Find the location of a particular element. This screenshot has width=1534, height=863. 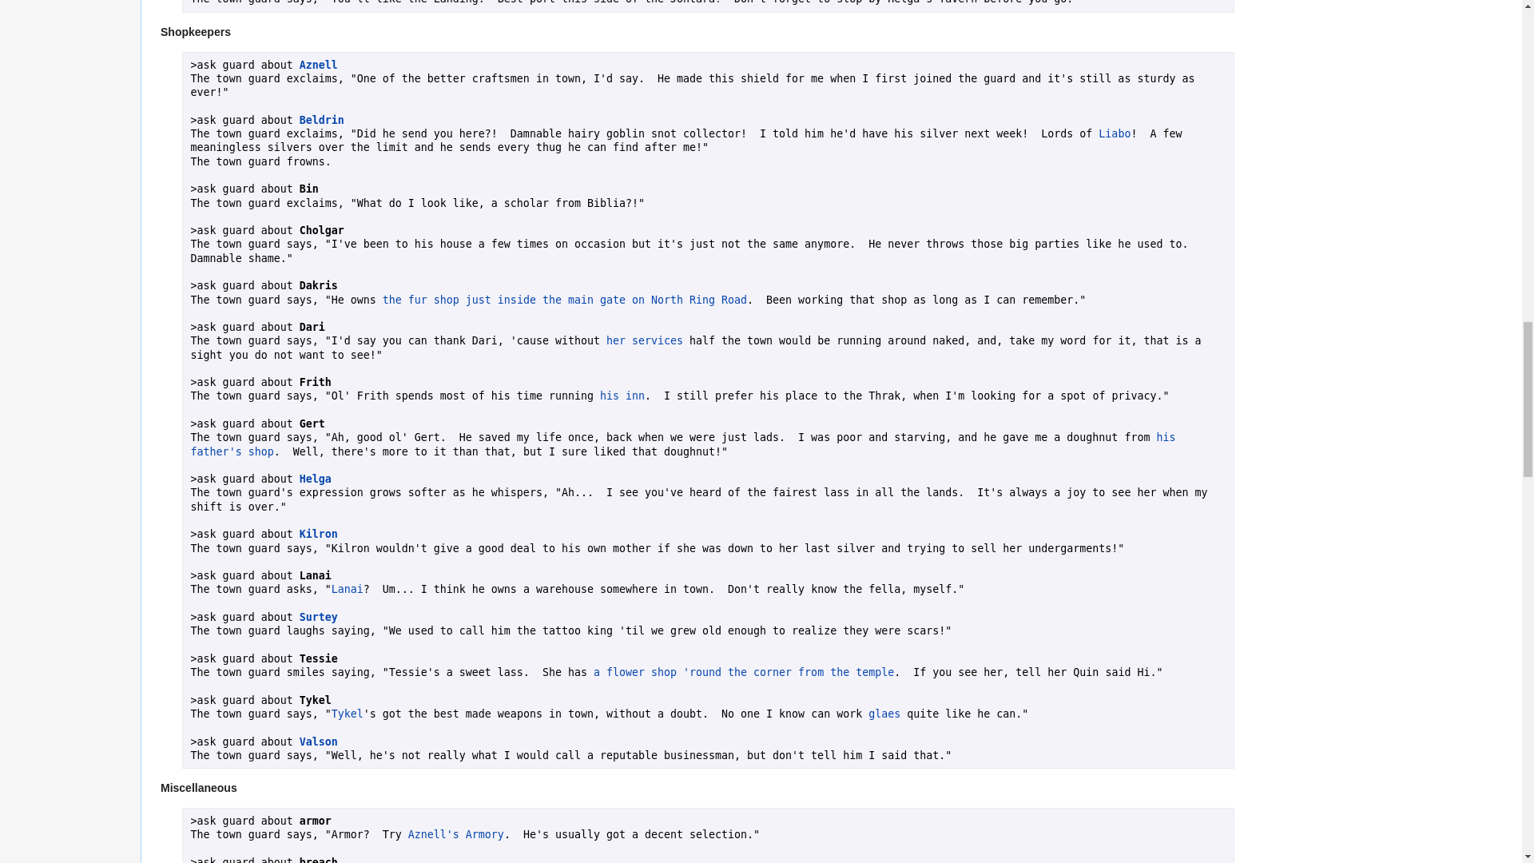

Aznell's Armory is located at coordinates (455, 834).